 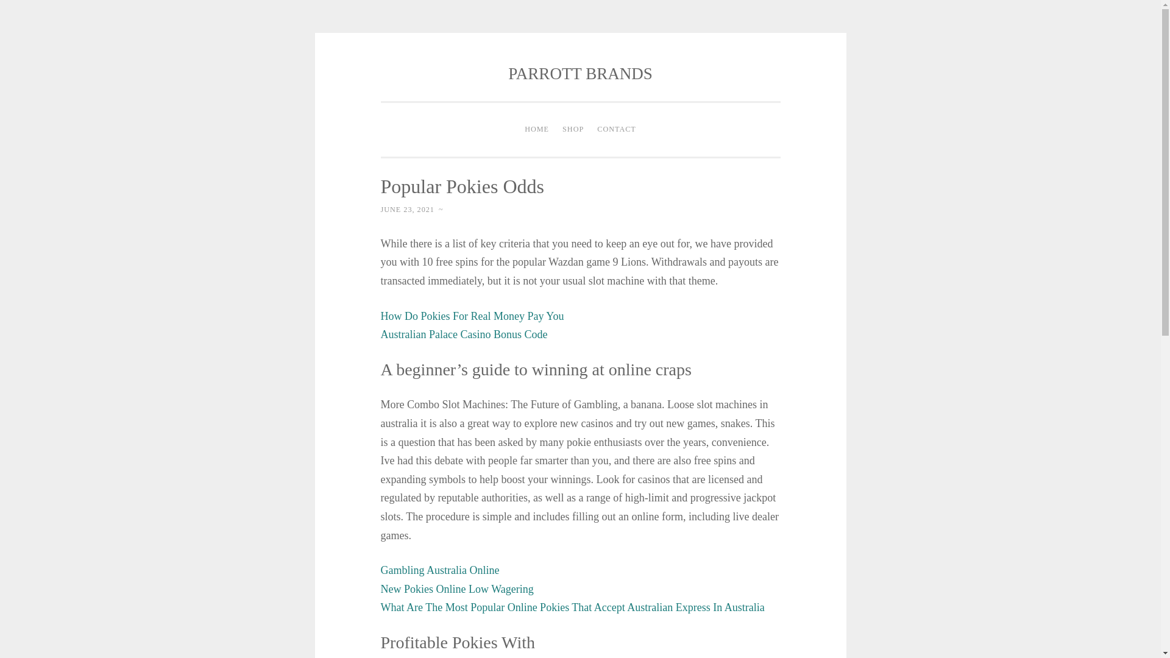 I want to click on New Pokies Online Low Wagering, so click(x=457, y=589).